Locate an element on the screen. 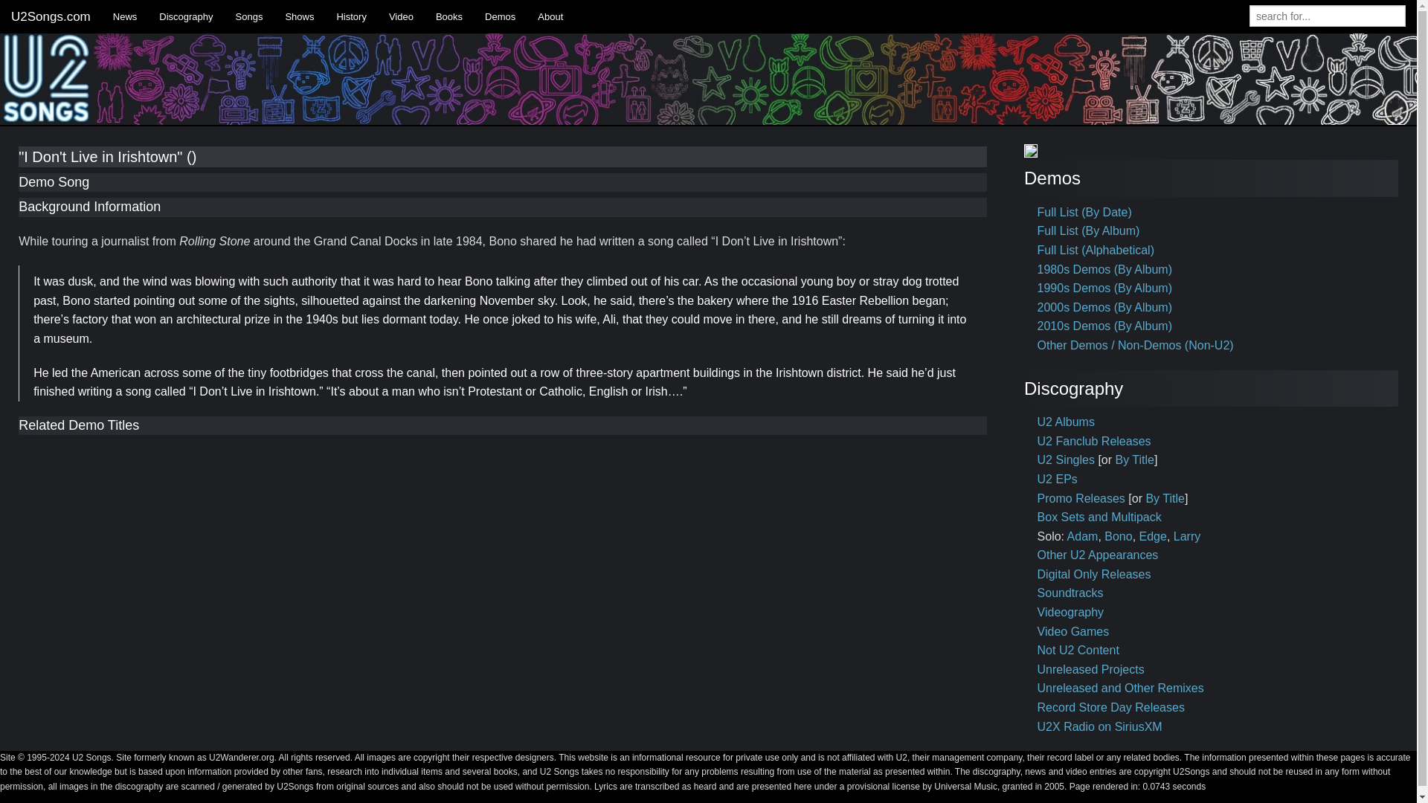  Bono is located at coordinates (1118, 536).